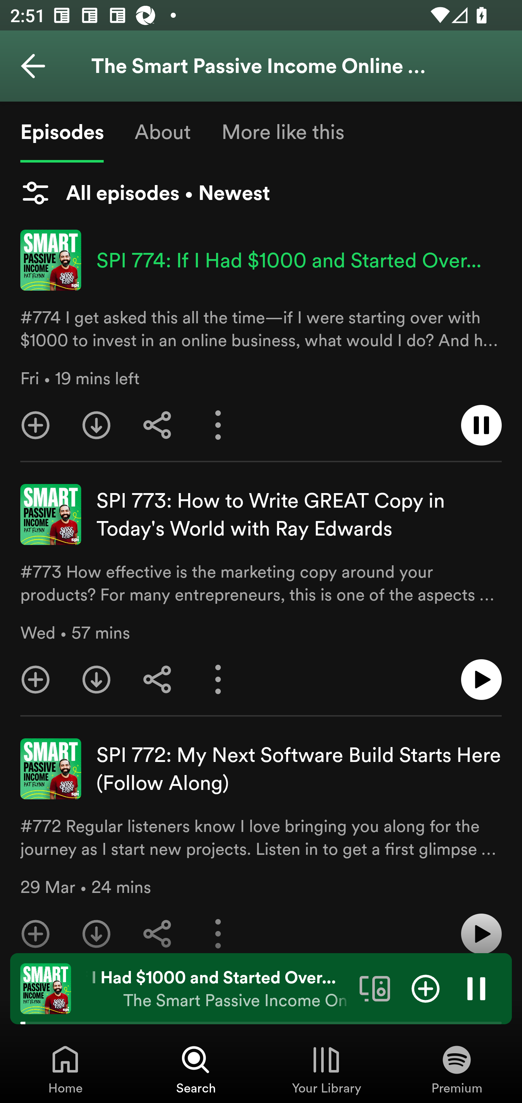 This screenshot has height=1103, width=522. Describe the element at coordinates (426, 988) in the screenshot. I see `Add item` at that location.